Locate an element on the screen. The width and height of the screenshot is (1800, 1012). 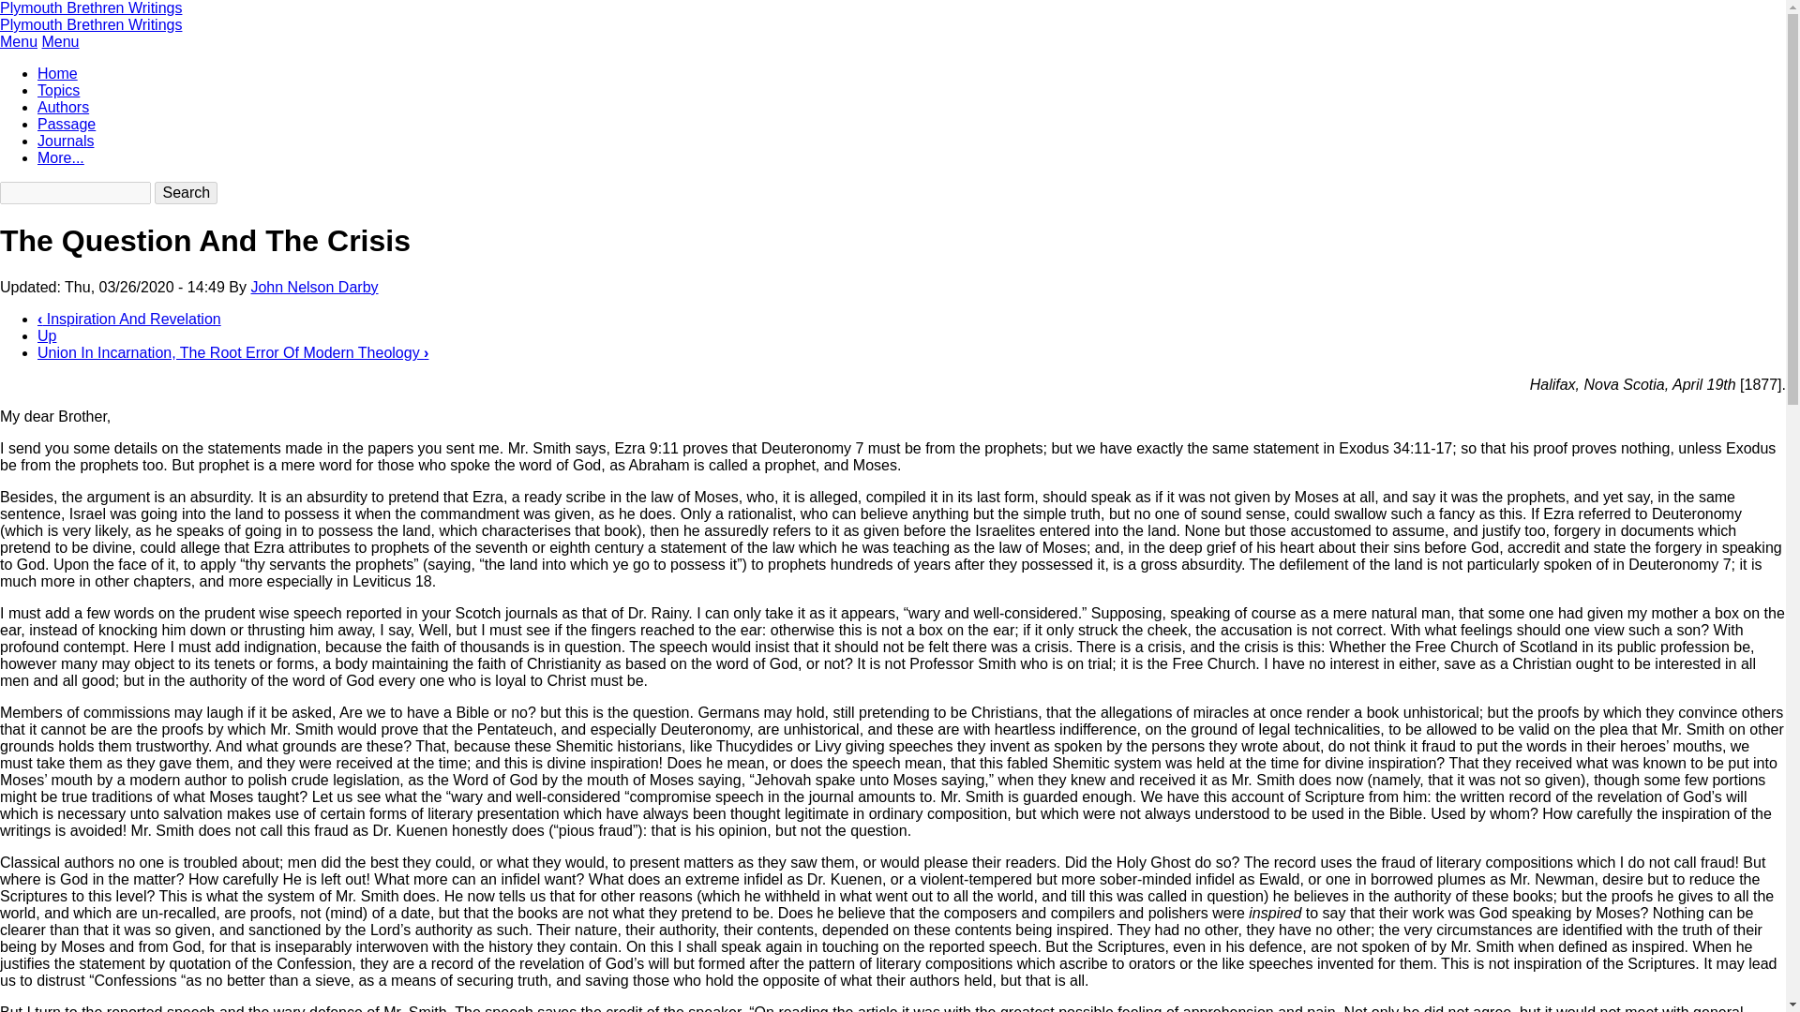
Authors is located at coordinates (63, 107).